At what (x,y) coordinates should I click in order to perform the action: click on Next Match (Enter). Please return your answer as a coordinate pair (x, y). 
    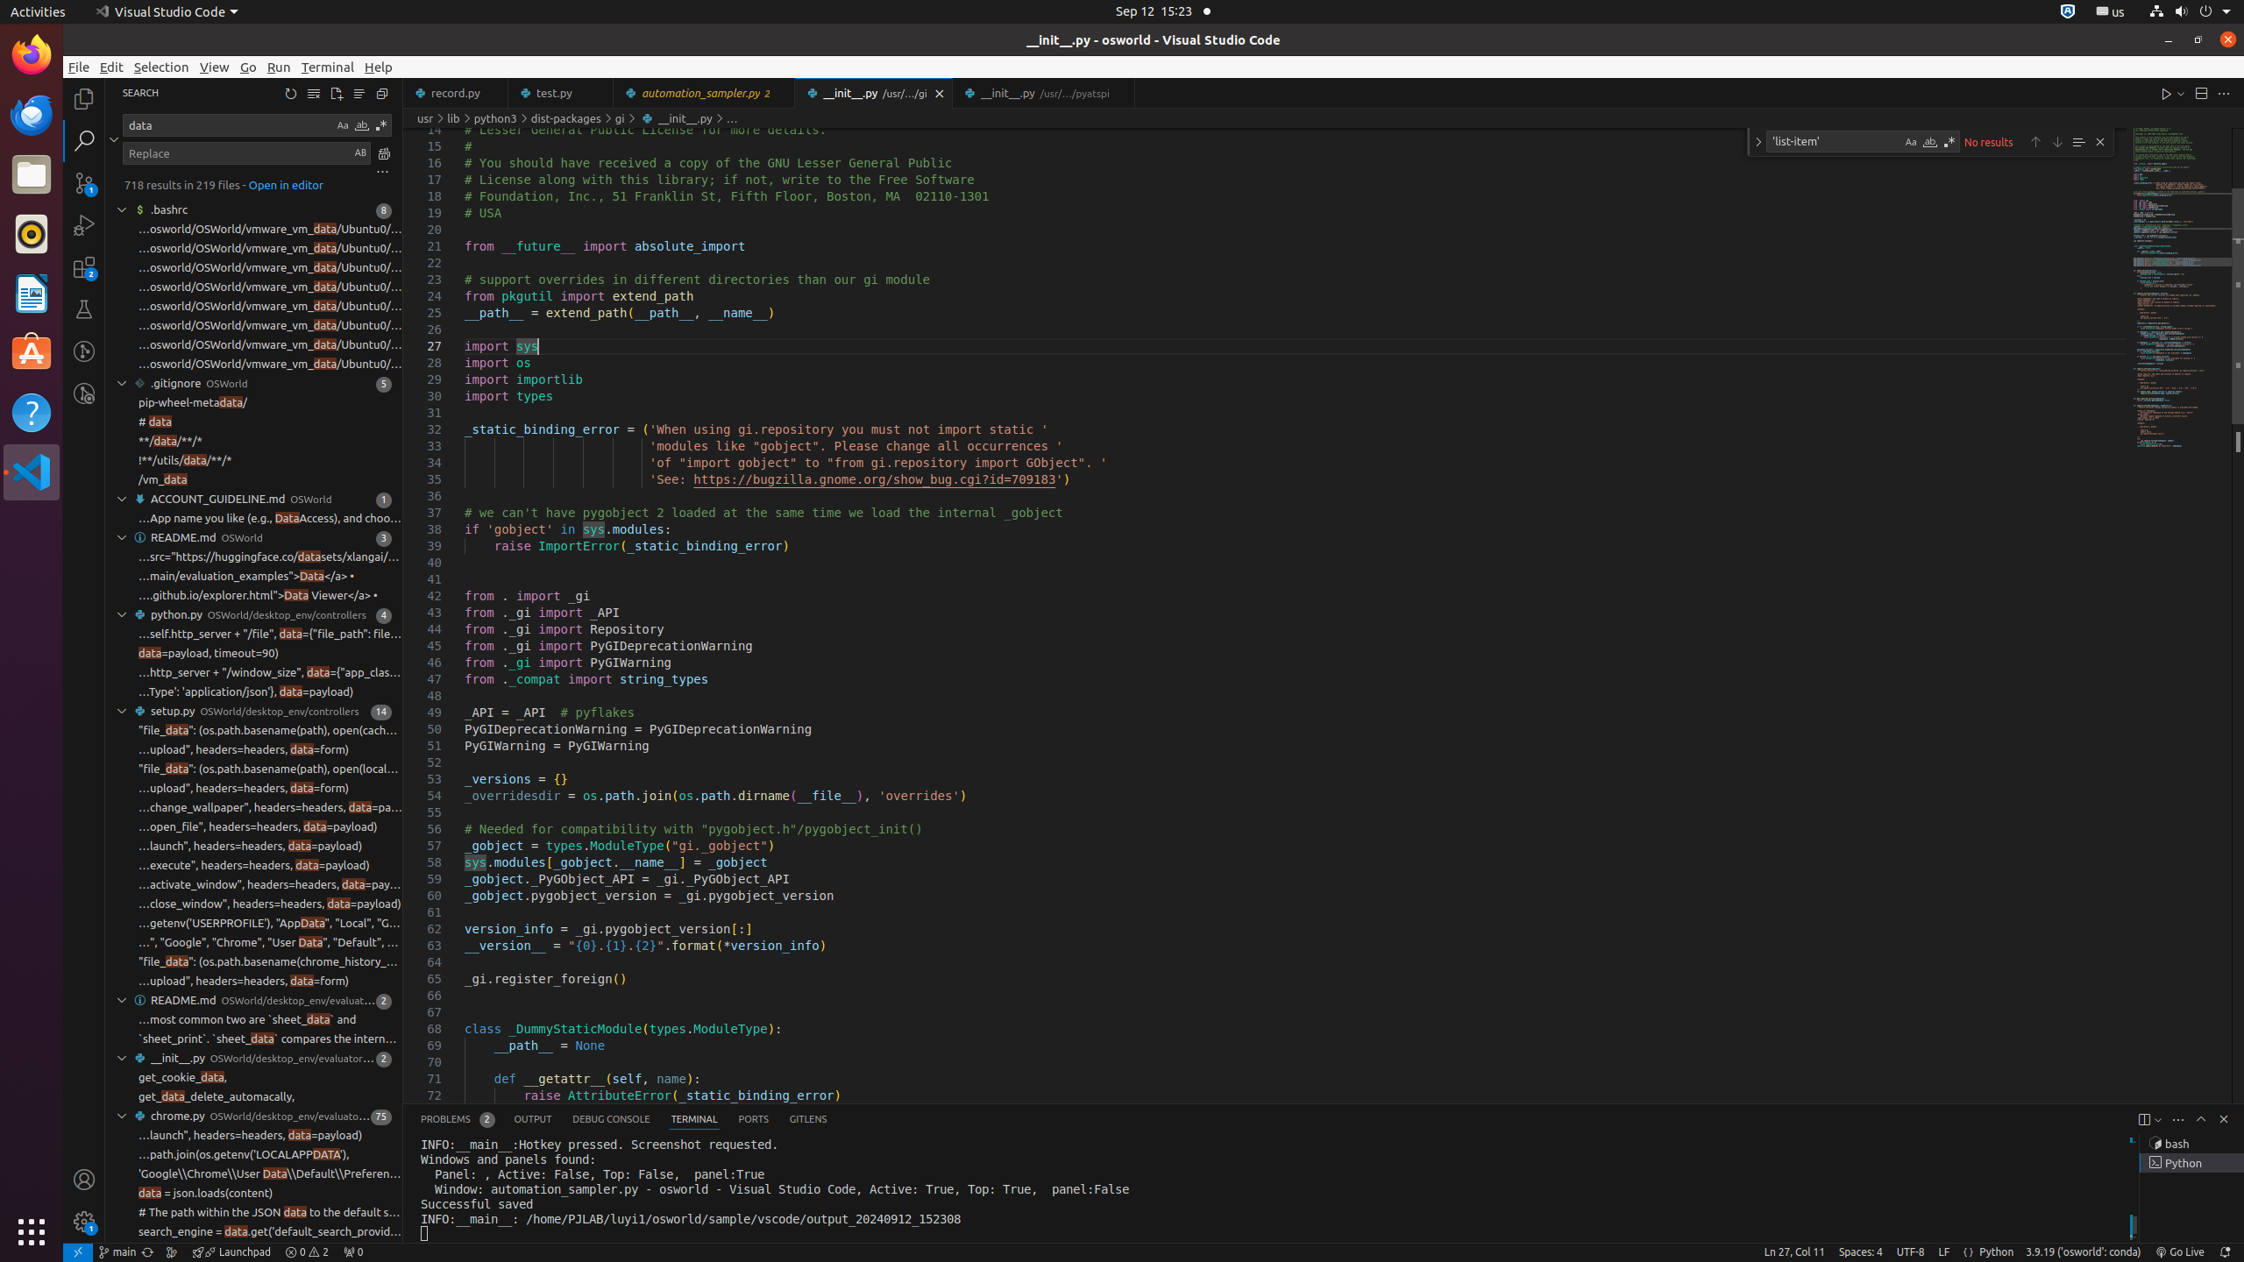
    Looking at the image, I should click on (2057, 142).